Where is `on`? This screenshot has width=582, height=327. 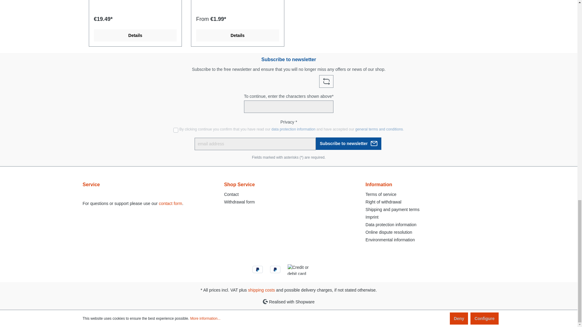
on is located at coordinates (176, 130).